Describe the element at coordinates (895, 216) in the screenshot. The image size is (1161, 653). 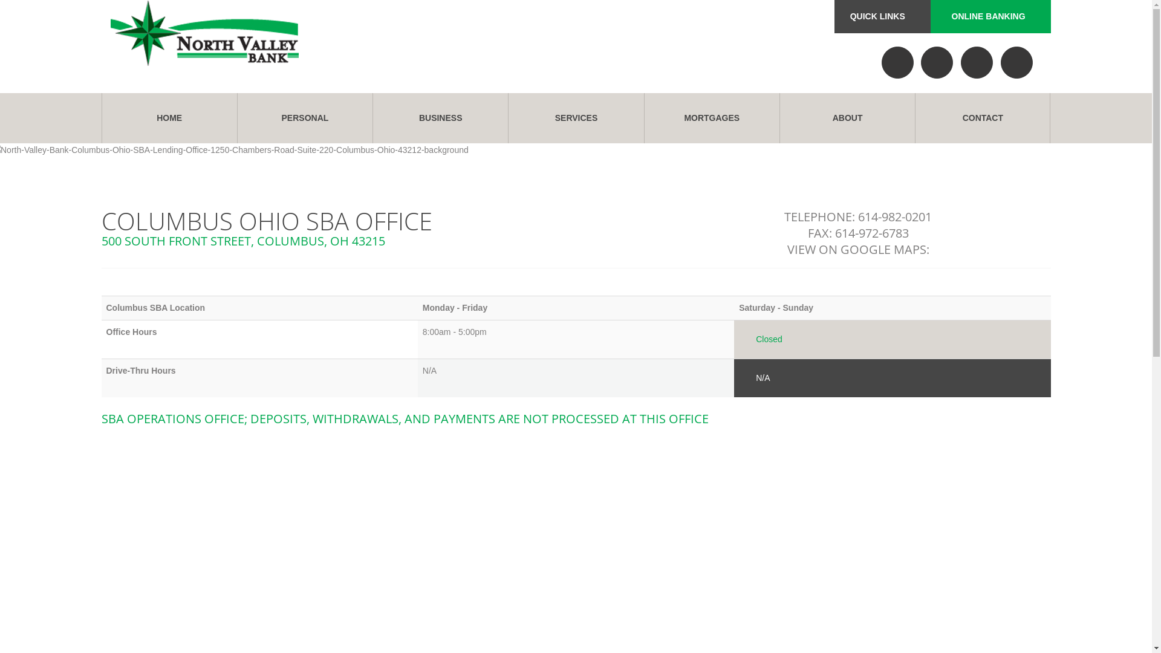
I see `614-982-0201` at that location.